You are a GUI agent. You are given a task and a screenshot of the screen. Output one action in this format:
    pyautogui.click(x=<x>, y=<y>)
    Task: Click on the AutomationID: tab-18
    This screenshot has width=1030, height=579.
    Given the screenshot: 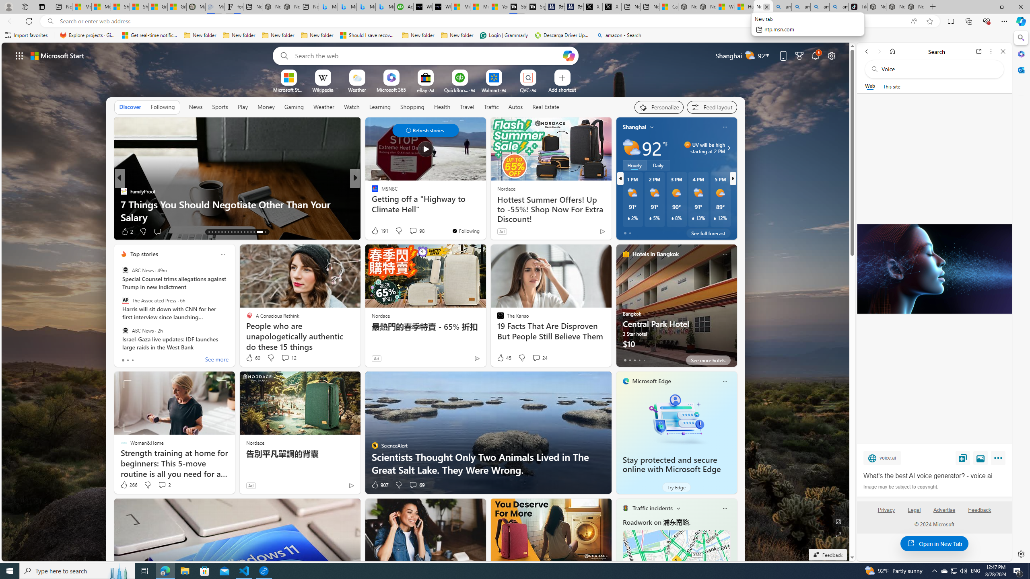 What is the action you would take?
    pyautogui.click(x=225, y=232)
    